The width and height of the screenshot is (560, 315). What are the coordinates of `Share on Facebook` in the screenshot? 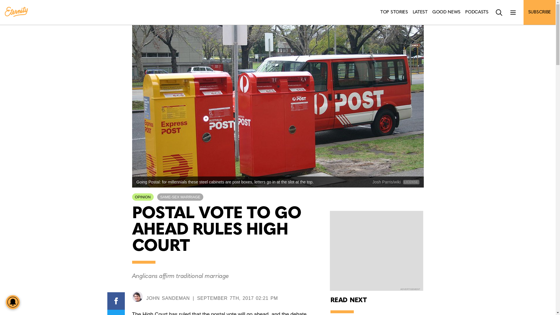 It's located at (116, 301).